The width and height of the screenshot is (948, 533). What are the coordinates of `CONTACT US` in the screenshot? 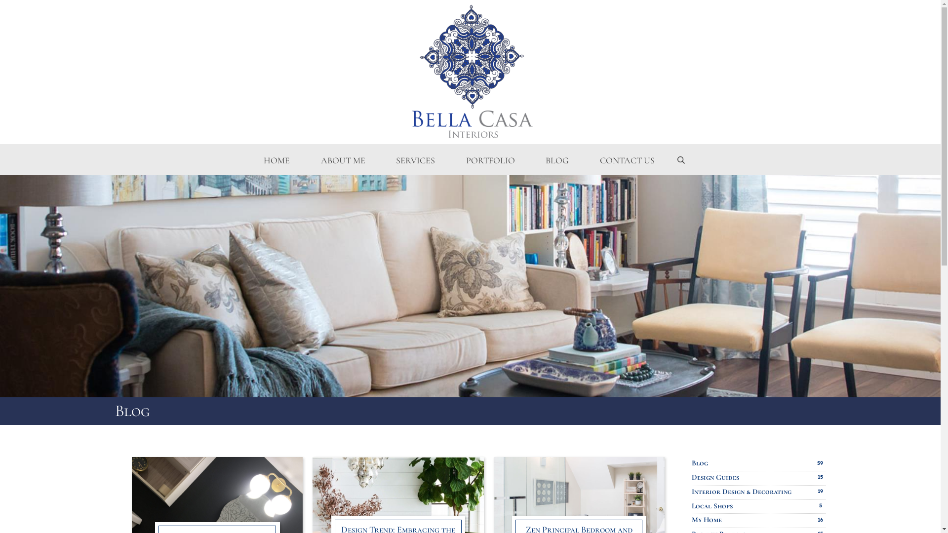 It's located at (628, 161).